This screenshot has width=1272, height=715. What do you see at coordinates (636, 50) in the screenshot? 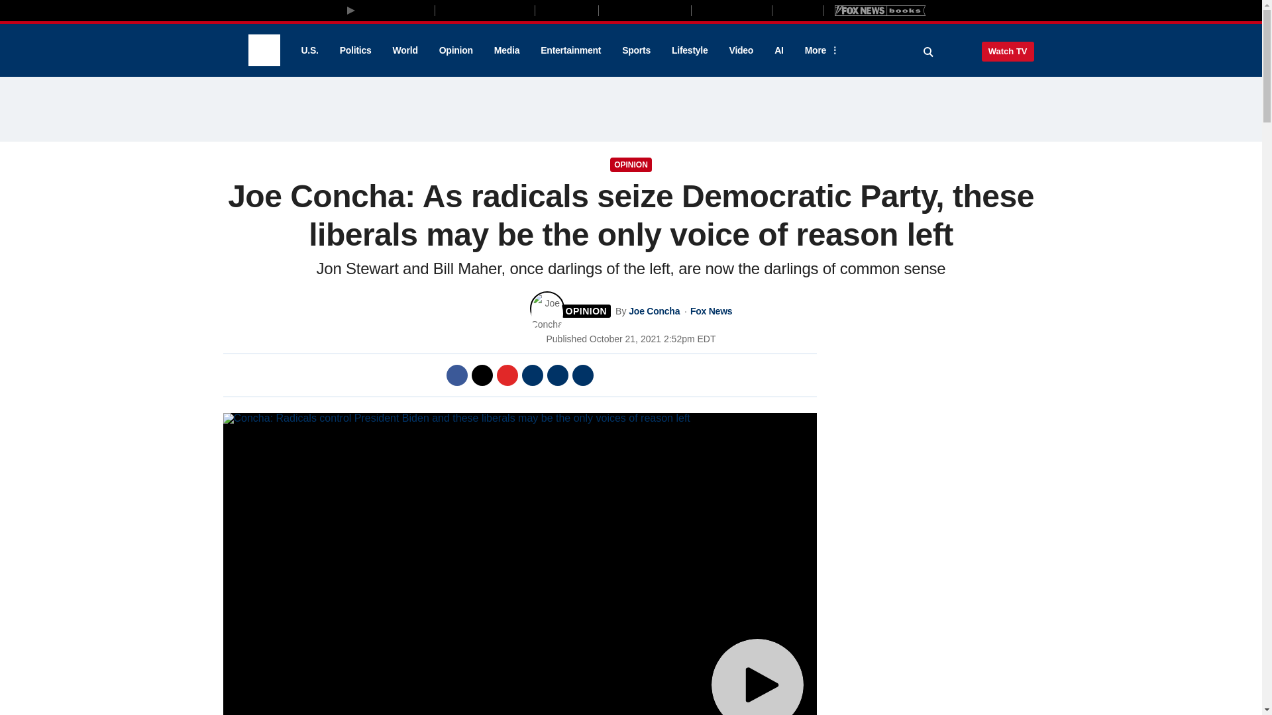
I see `Sports` at bounding box center [636, 50].